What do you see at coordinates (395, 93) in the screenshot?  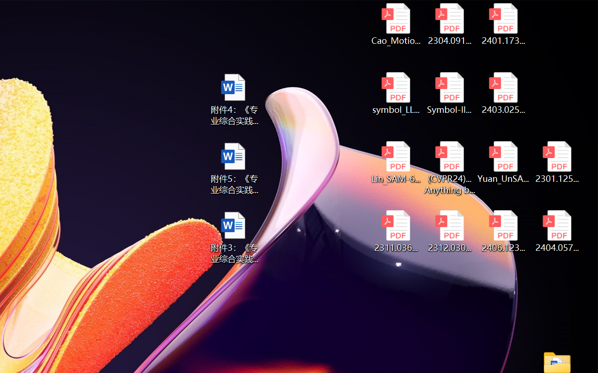 I see `symbol_LLM.pdf` at bounding box center [395, 93].